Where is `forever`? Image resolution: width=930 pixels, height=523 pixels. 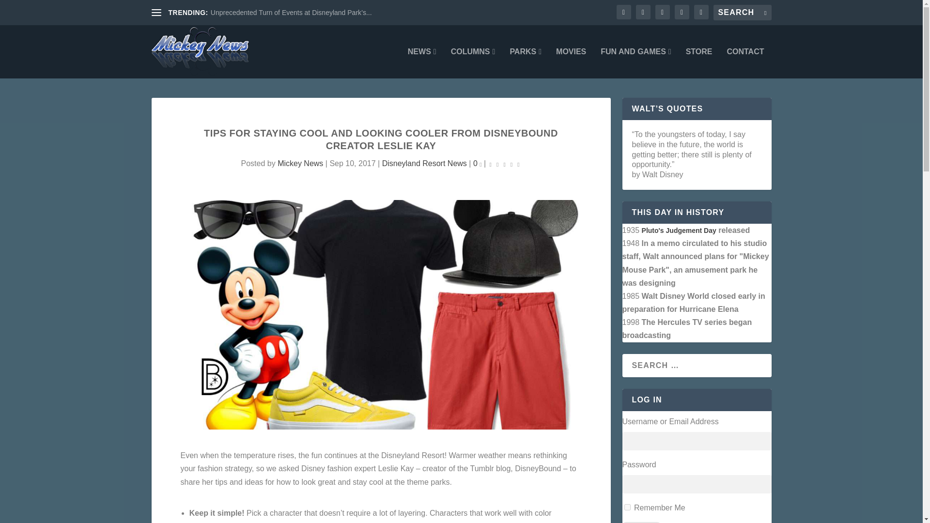 forever is located at coordinates (627, 508).